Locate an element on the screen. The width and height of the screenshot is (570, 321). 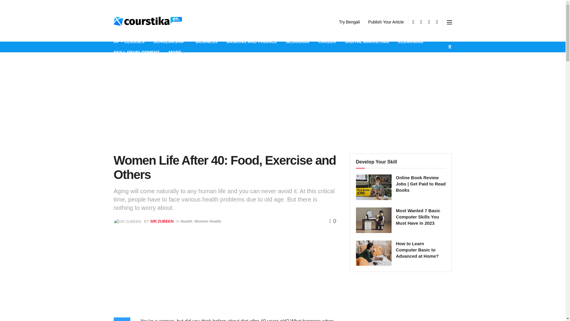
DIGITAL MARKETING is located at coordinates (367, 42).